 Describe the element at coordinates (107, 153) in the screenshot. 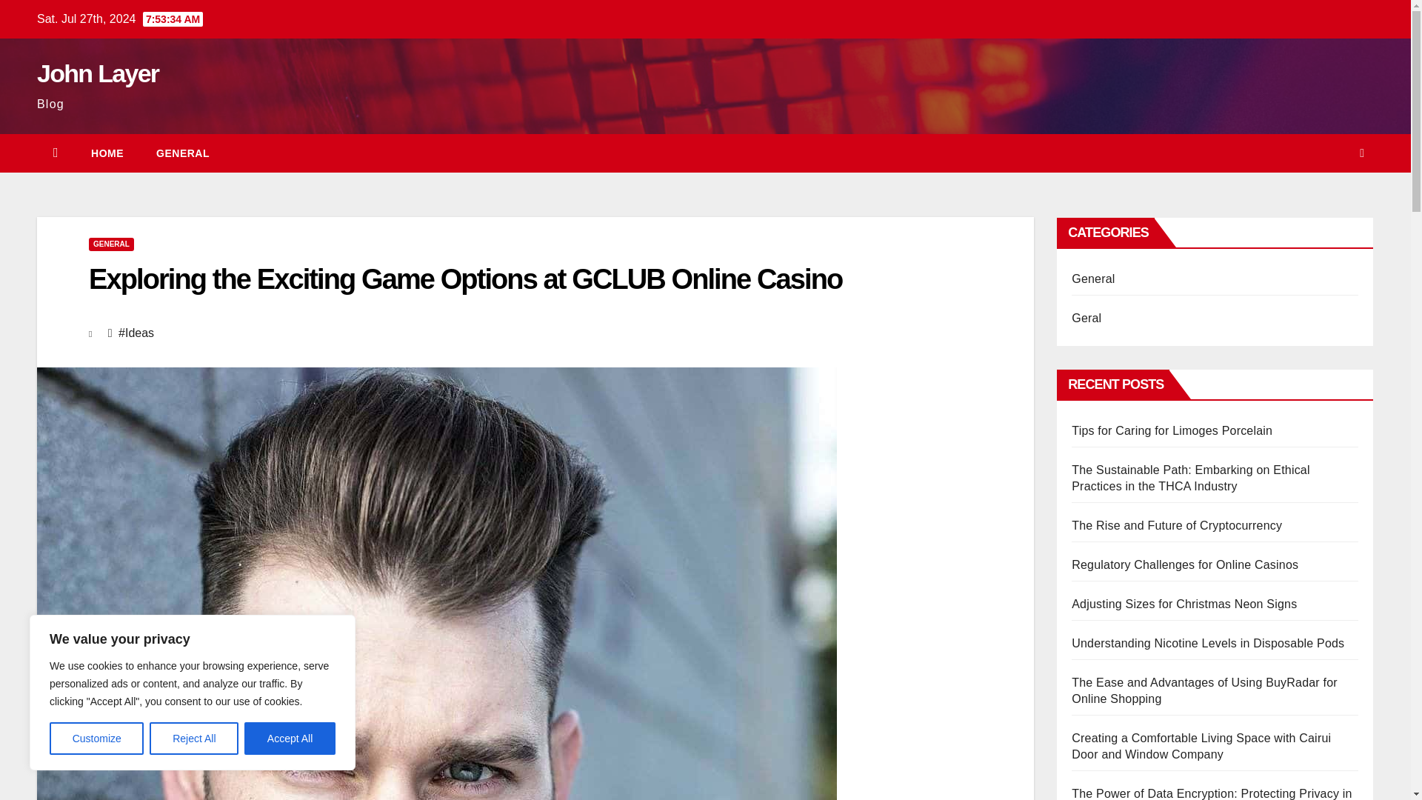

I see `HOME` at that location.